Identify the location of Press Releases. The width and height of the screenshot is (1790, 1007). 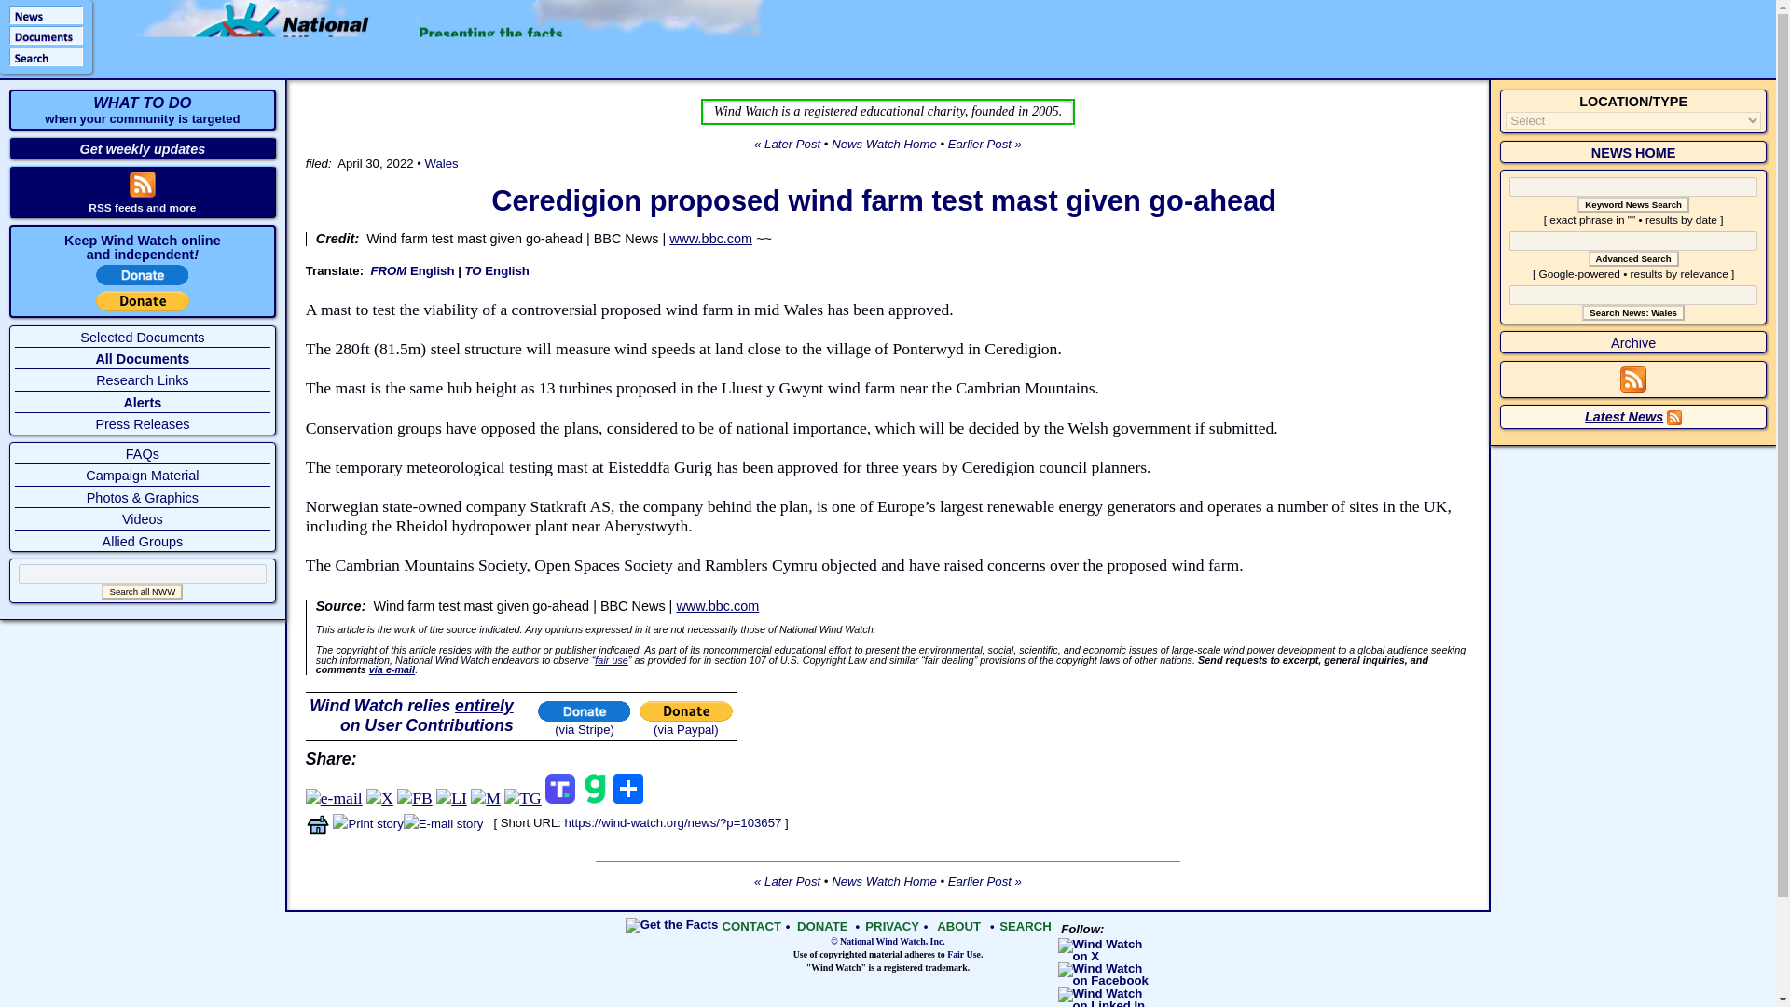
(142, 424).